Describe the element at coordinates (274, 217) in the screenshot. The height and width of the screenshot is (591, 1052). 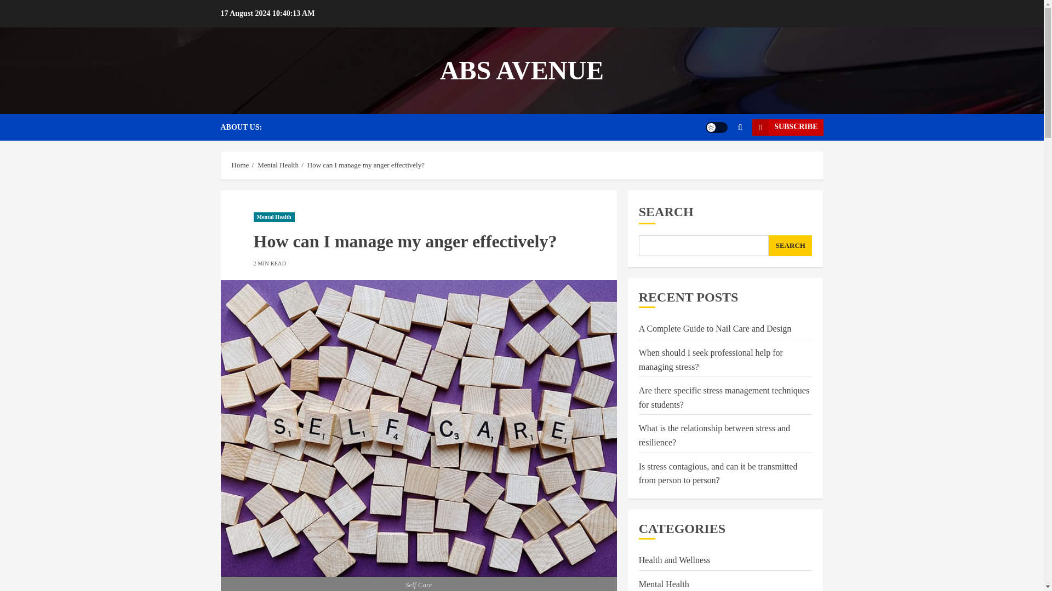
I see `Mental Health` at that location.